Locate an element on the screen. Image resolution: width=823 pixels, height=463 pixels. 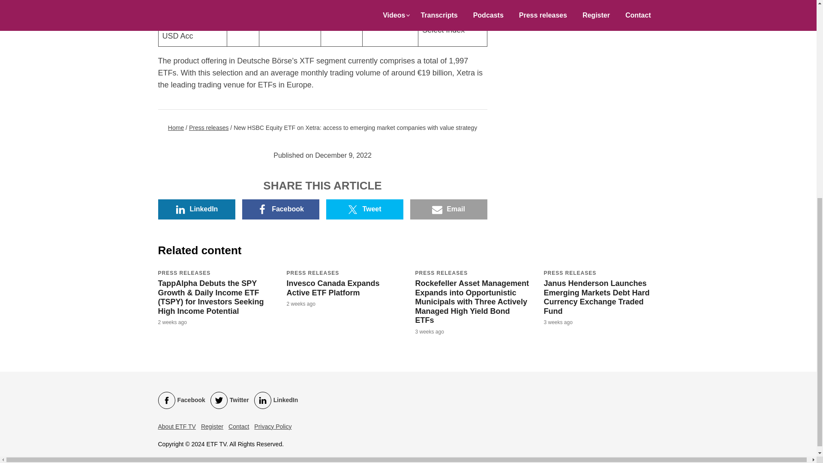
LinkedIn is located at coordinates (276, 400).